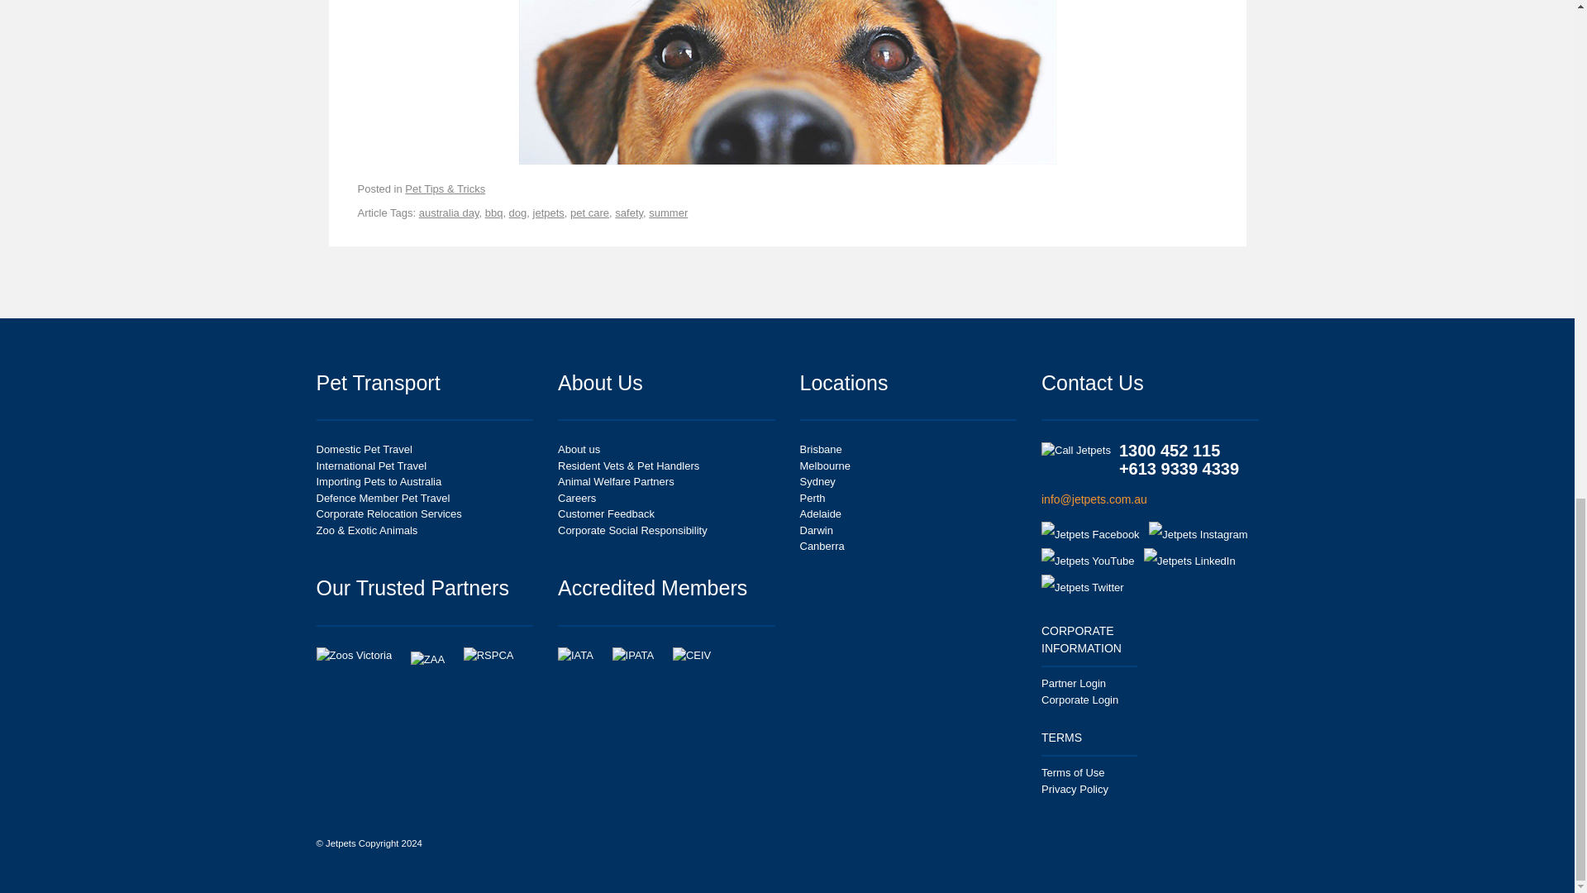  Describe the element at coordinates (496, 660) in the screenshot. I see `RSPCA` at that location.